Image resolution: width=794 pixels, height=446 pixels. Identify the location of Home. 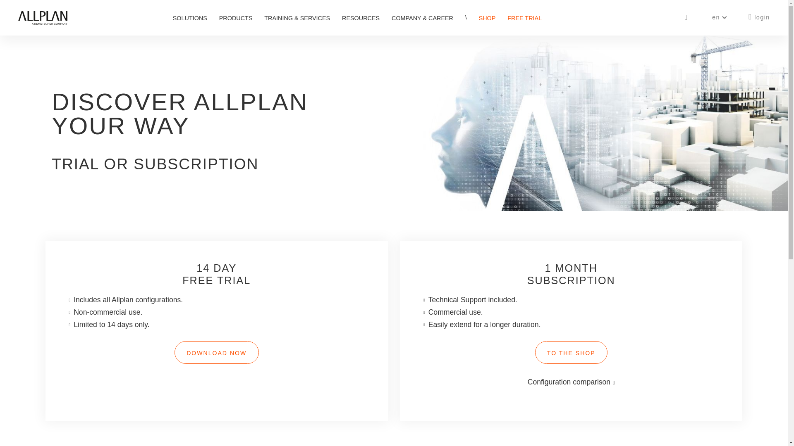
(42, 22).